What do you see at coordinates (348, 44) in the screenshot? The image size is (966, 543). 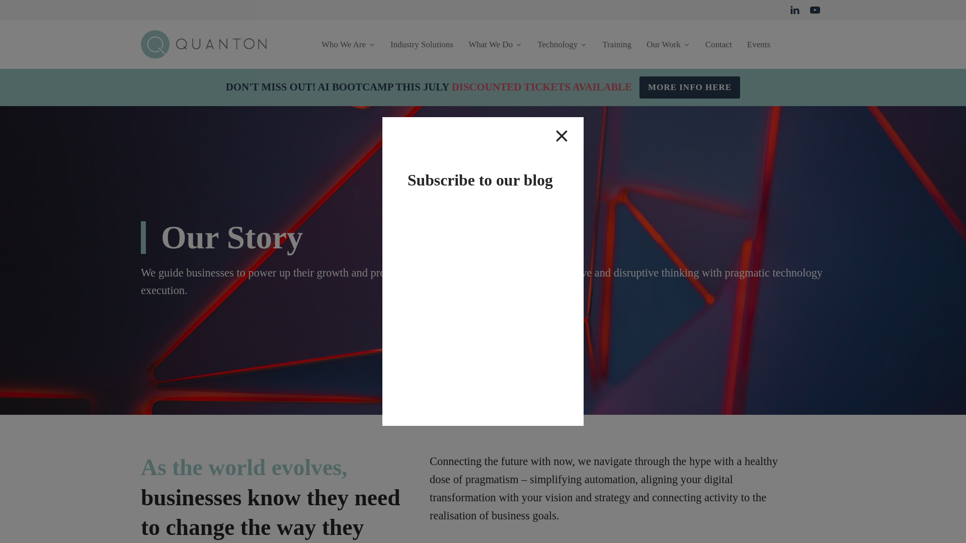 I see `Who We Are` at bounding box center [348, 44].